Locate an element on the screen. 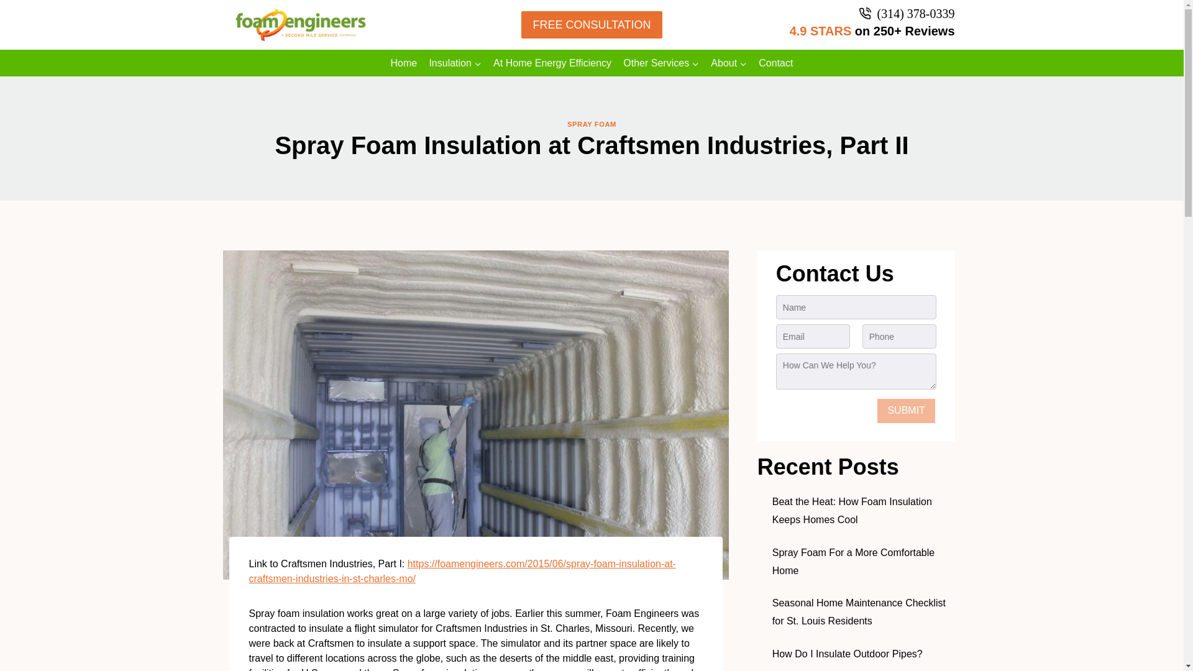 Image resolution: width=1193 pixels, height=671 pixels. Insulation is located at coordinates (455, 63).